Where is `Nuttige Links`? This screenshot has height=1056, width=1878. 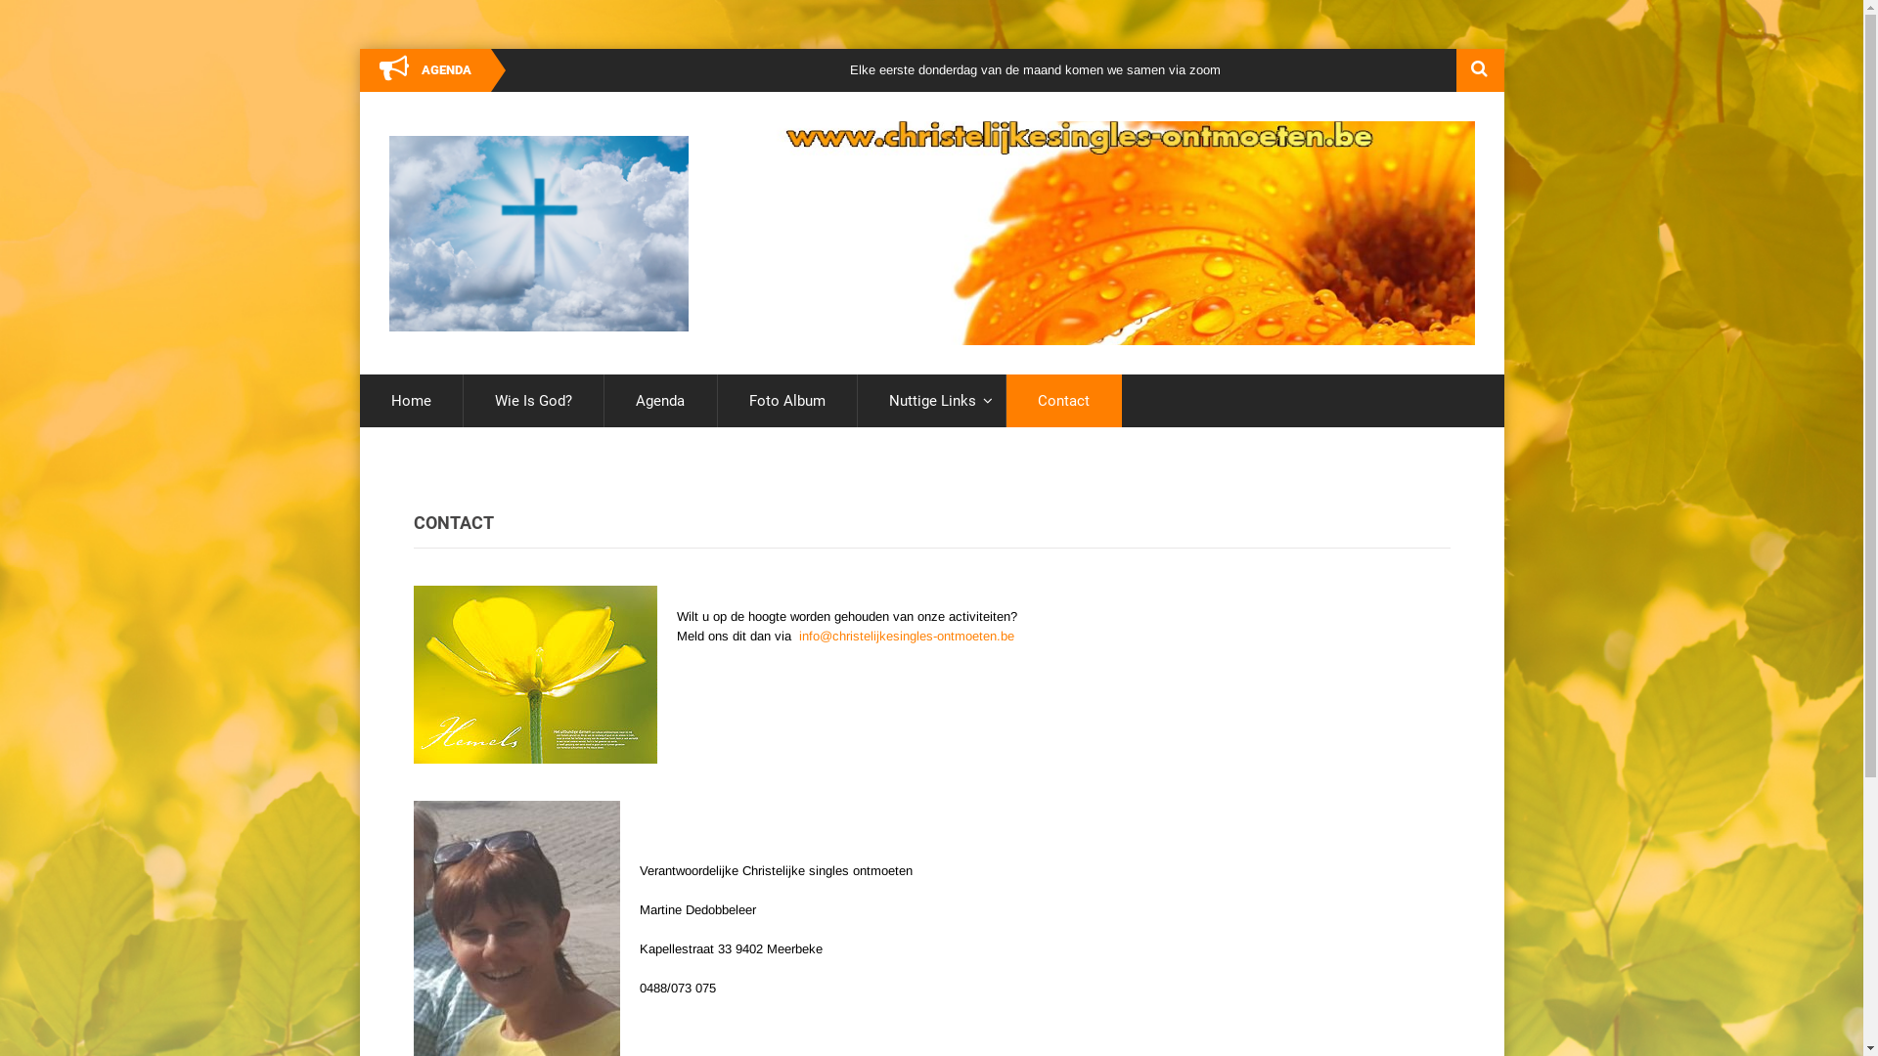
Nuttige Links is located at coordinates (931, 401).